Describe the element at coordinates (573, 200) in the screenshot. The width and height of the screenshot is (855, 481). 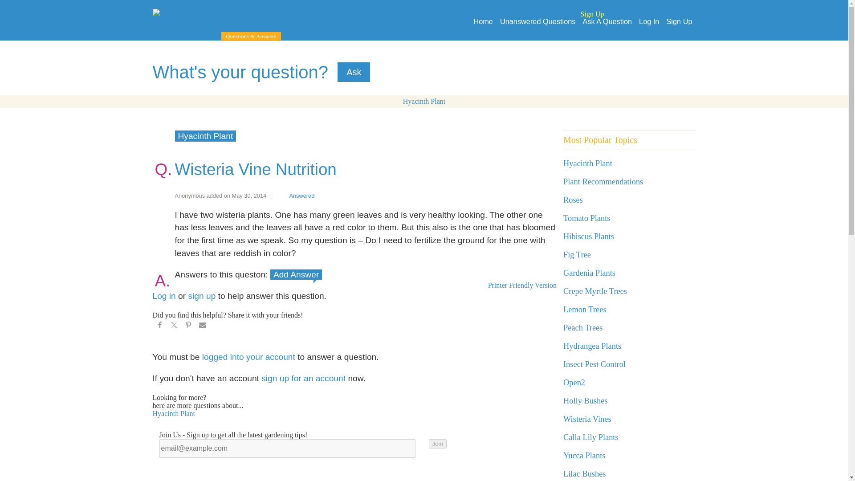
I see `Roses` at that location.